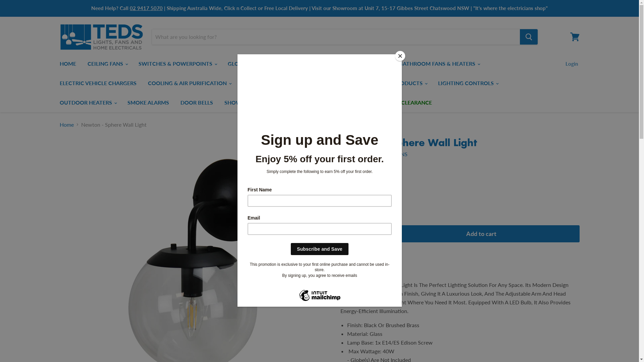 This screenshot has width=644, height=362. Describe the element at coordinates (241, 103) in the screenshot. I see `SHOWROOM` at that location.